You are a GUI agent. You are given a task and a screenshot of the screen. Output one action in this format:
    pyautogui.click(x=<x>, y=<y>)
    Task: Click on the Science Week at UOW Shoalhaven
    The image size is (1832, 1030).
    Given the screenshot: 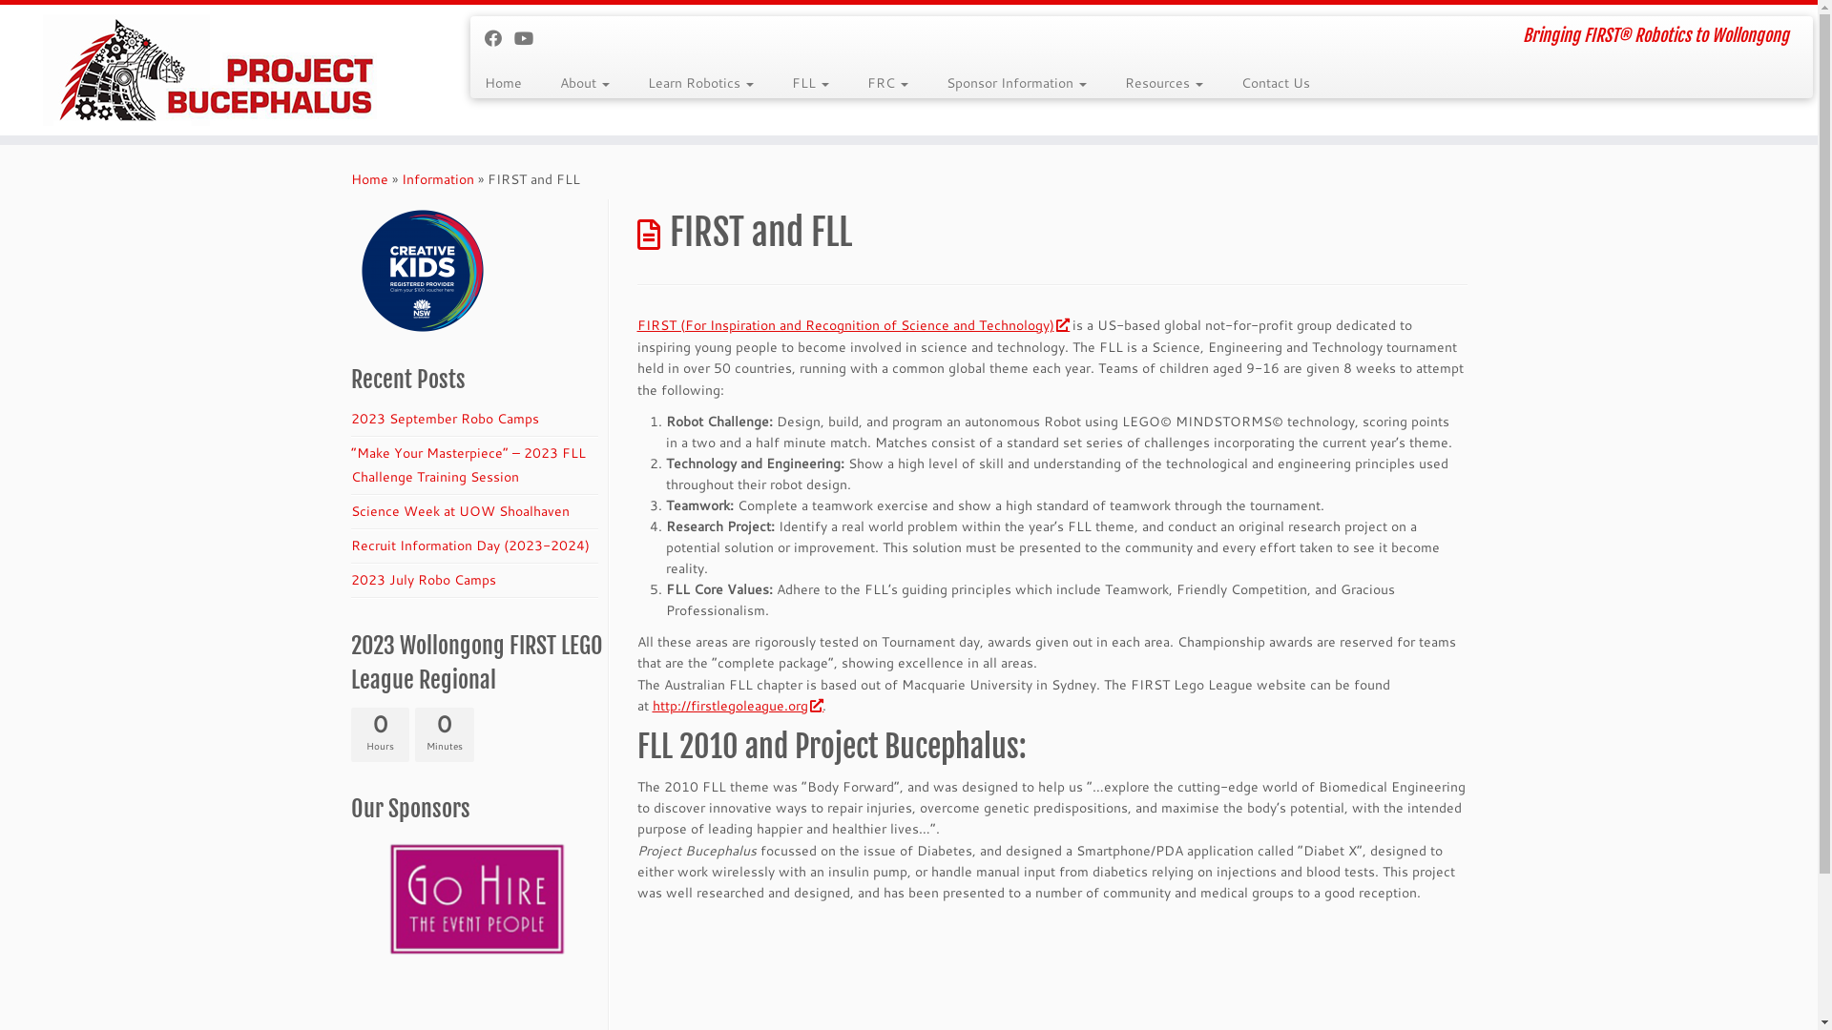 What is the action you would take?
    pyautogui.click(x=460, y=511)
    